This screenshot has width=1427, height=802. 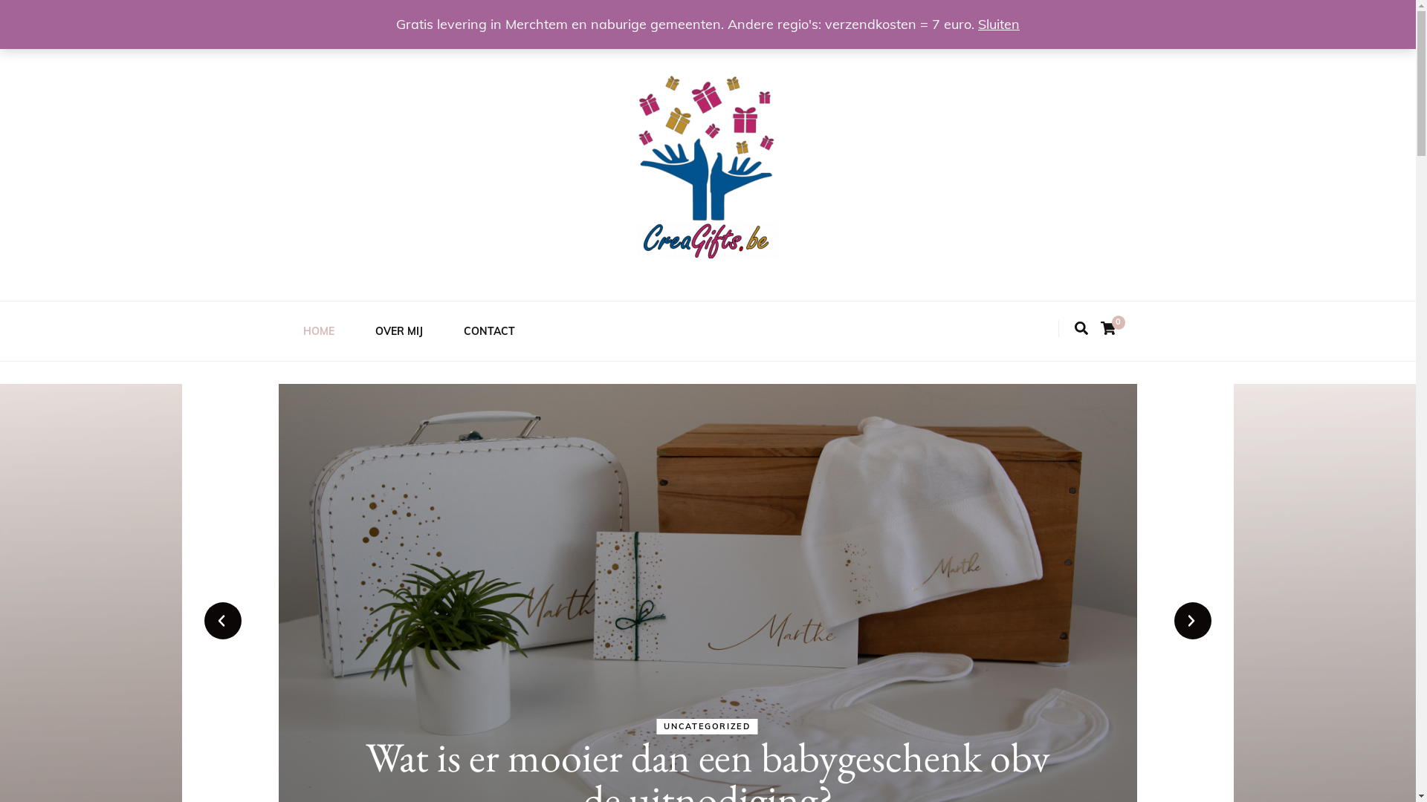 What do you see at coordinates (489, 331) in the screenshot?
I see `CONTACT` at bounding box center [489, 331].